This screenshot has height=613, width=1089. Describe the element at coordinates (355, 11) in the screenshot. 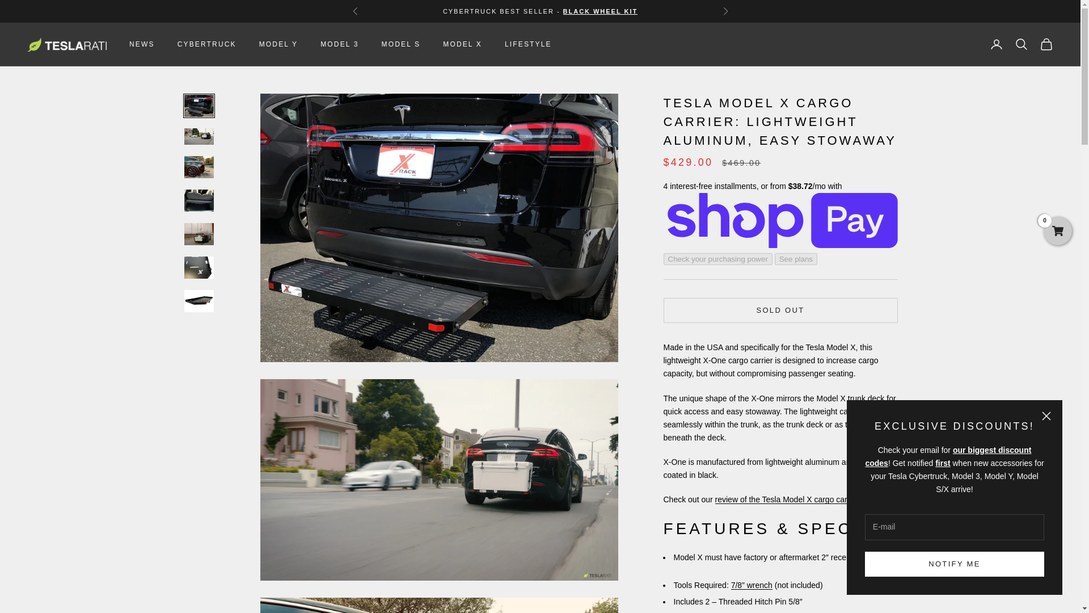

I see `Previous` at that location.